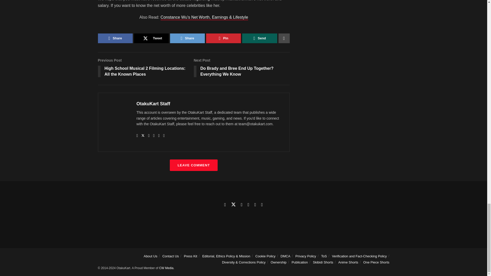 The height and width of the screenshot is (276, 491). What do you see at coordinates (115, 38) in the screenshot?
I see `Share` at bounding box center [115, 38].